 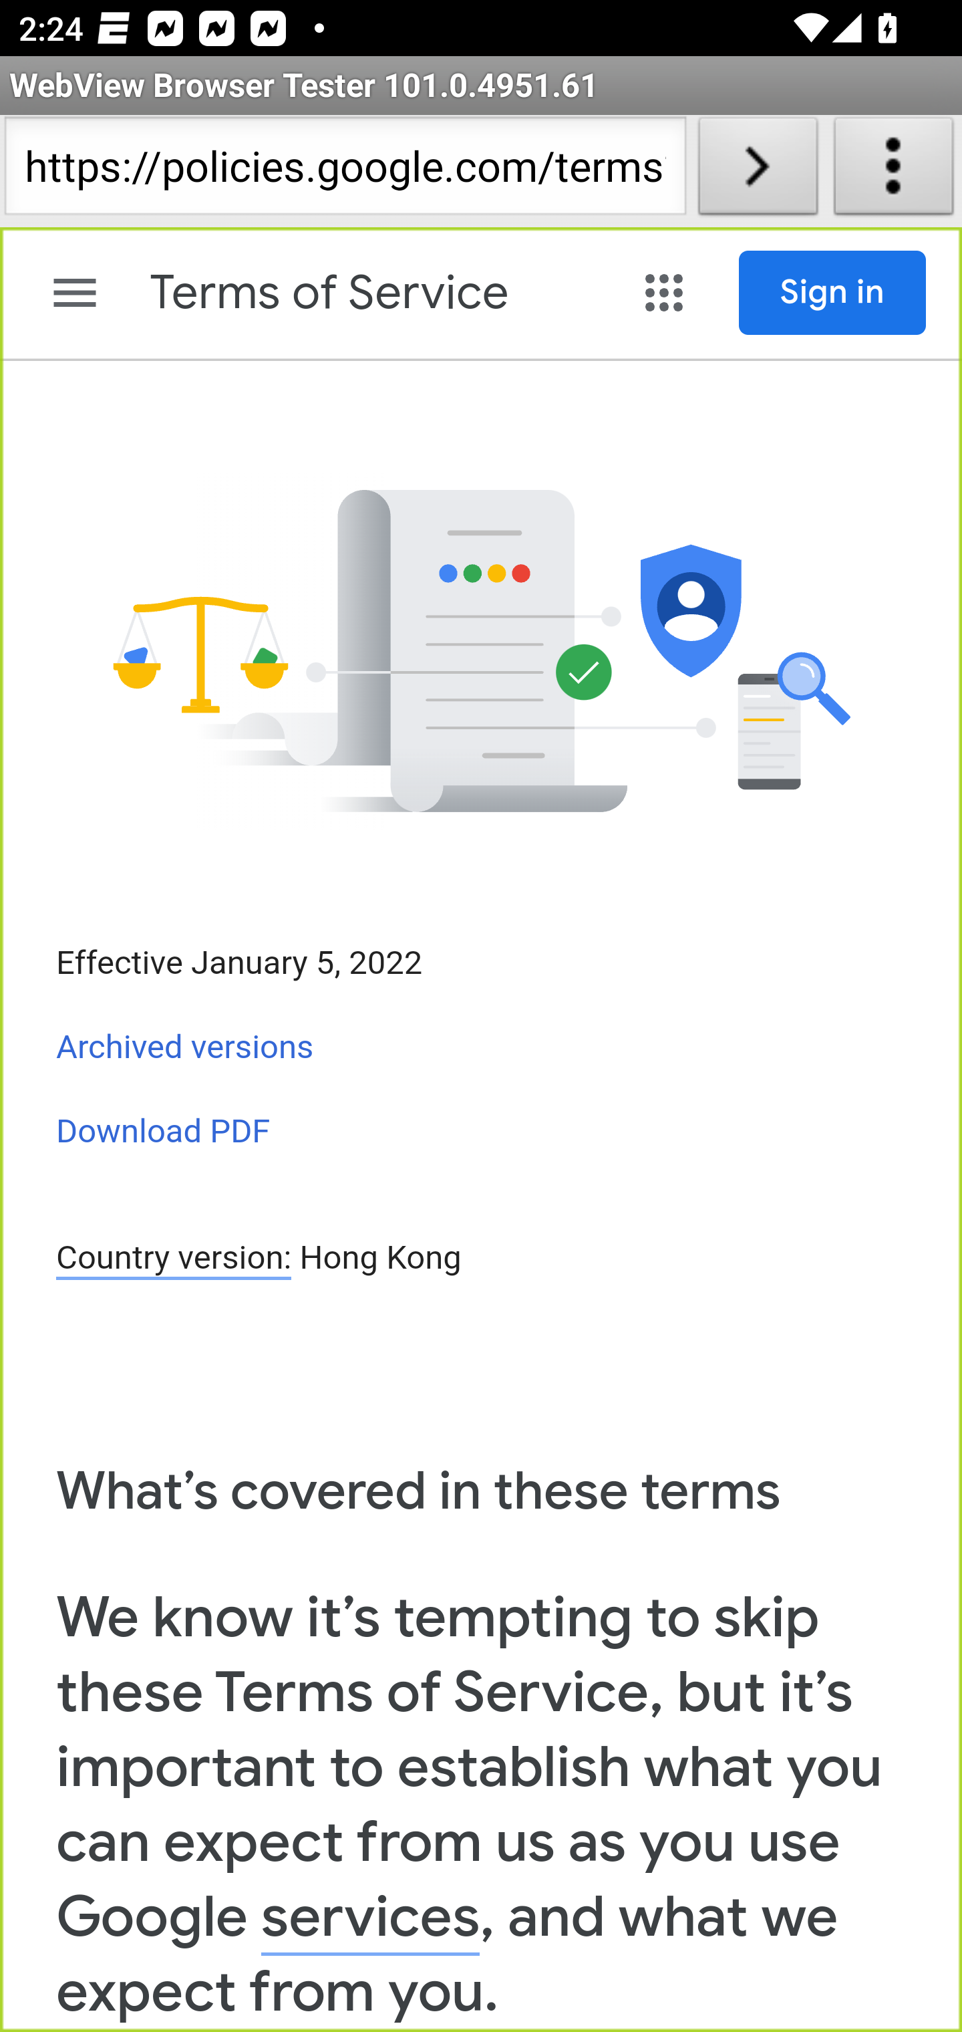 I want to click on Archived versions, so click(x=186, y=1047).